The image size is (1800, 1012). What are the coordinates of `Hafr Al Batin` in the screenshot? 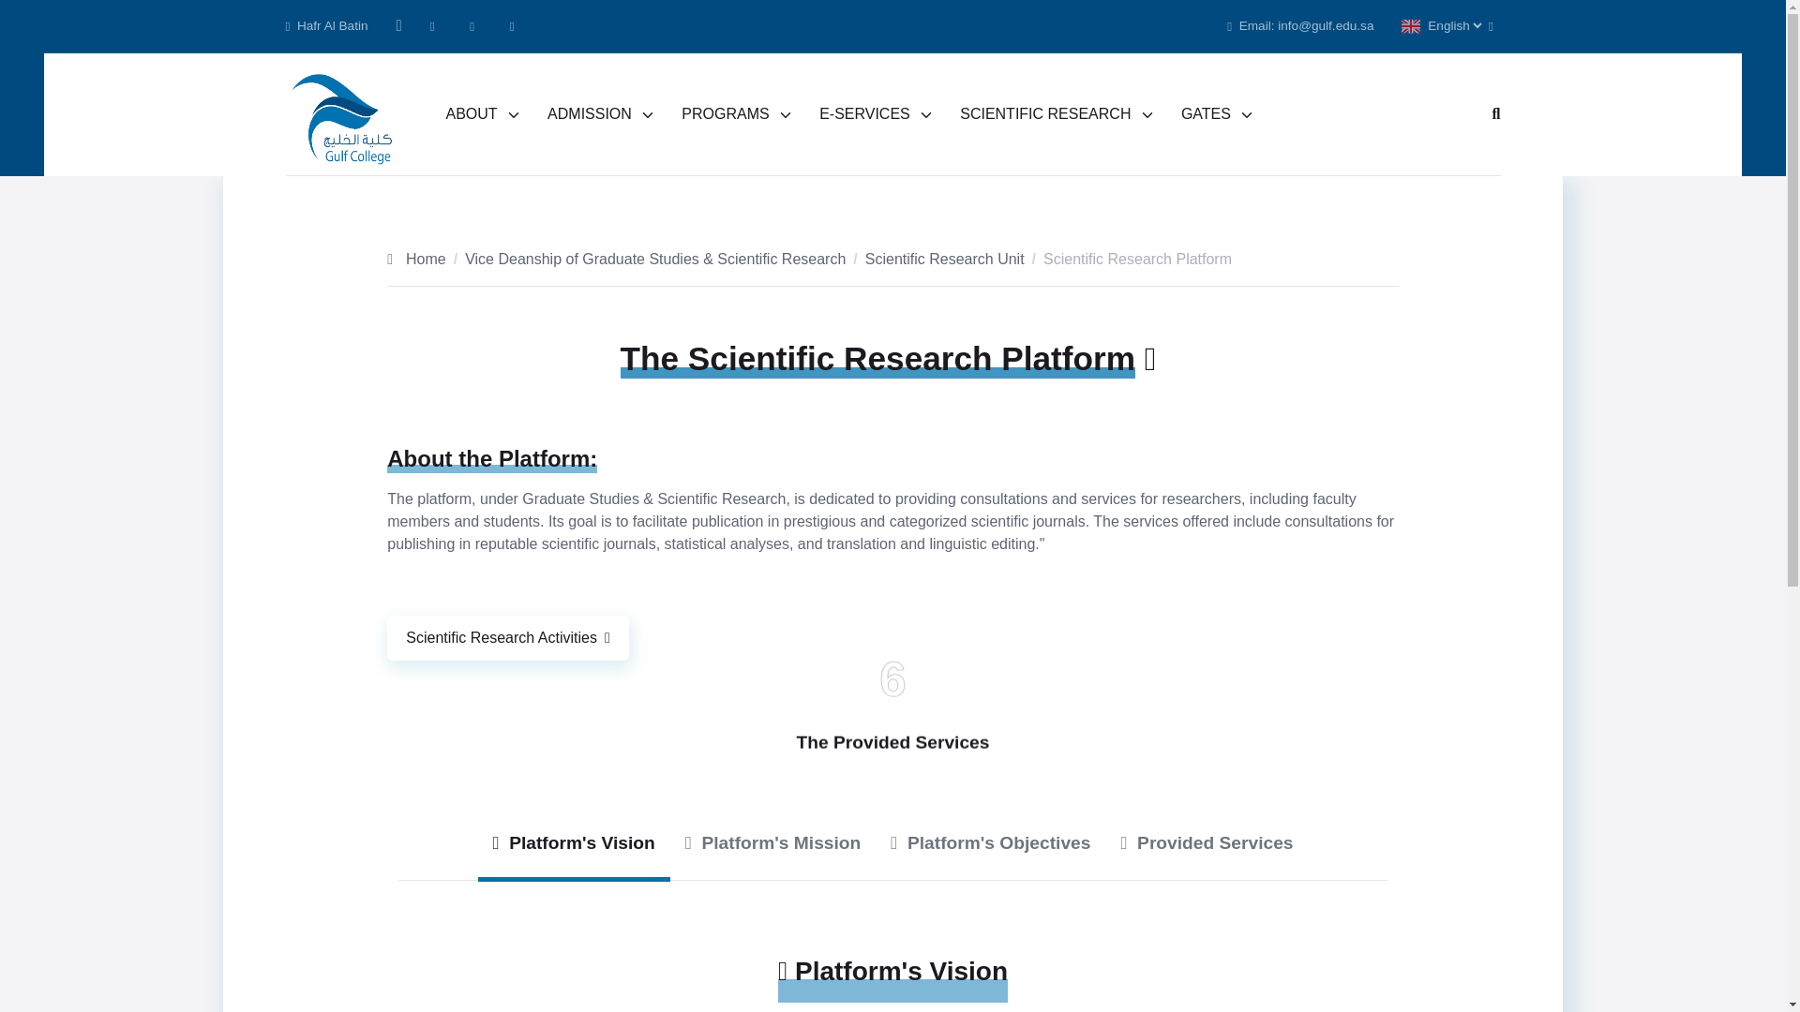 It's located at (483, 114).